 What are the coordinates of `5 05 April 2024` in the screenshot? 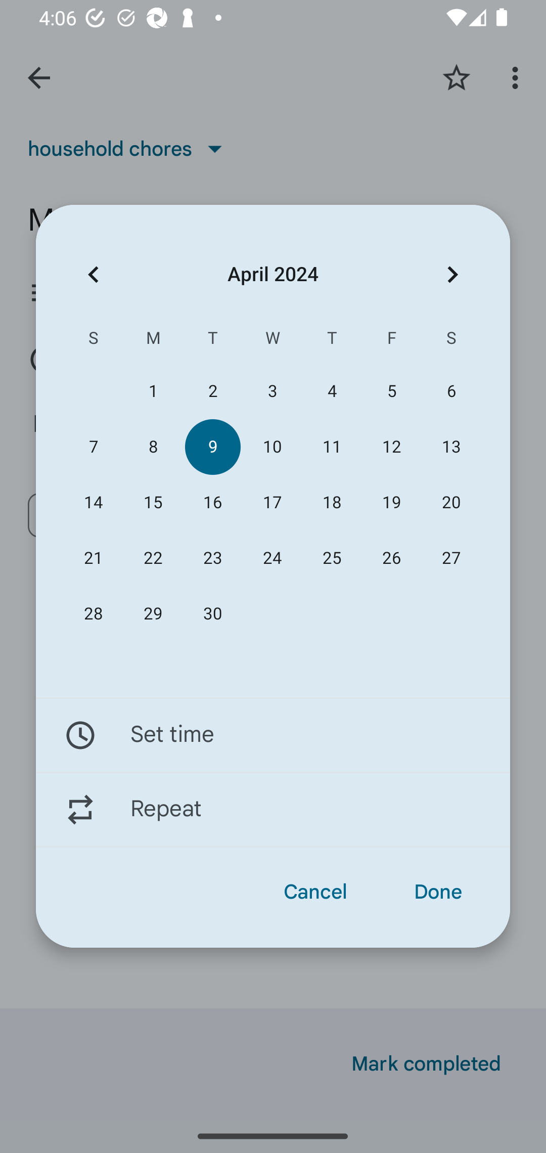 It's located at (391, 391).